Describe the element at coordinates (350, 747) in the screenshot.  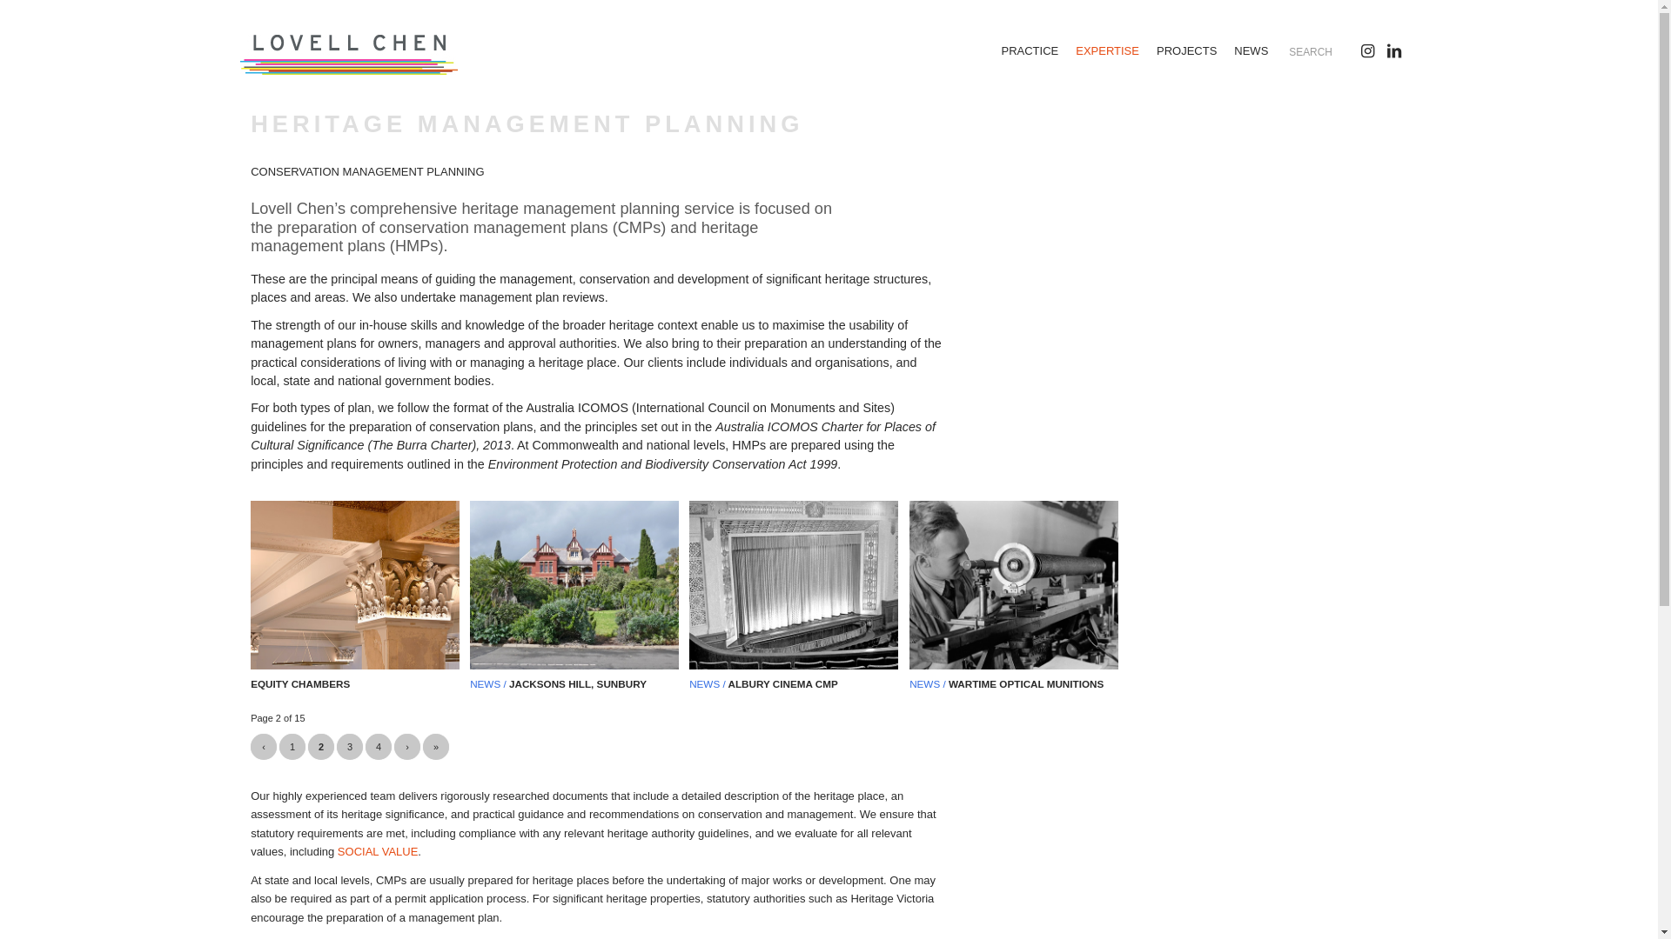
I see `3` at that location.